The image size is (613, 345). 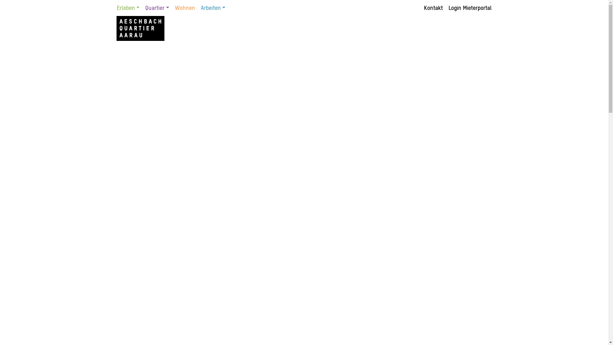 I want to click on Wohnen, so click(x=185, y=8).